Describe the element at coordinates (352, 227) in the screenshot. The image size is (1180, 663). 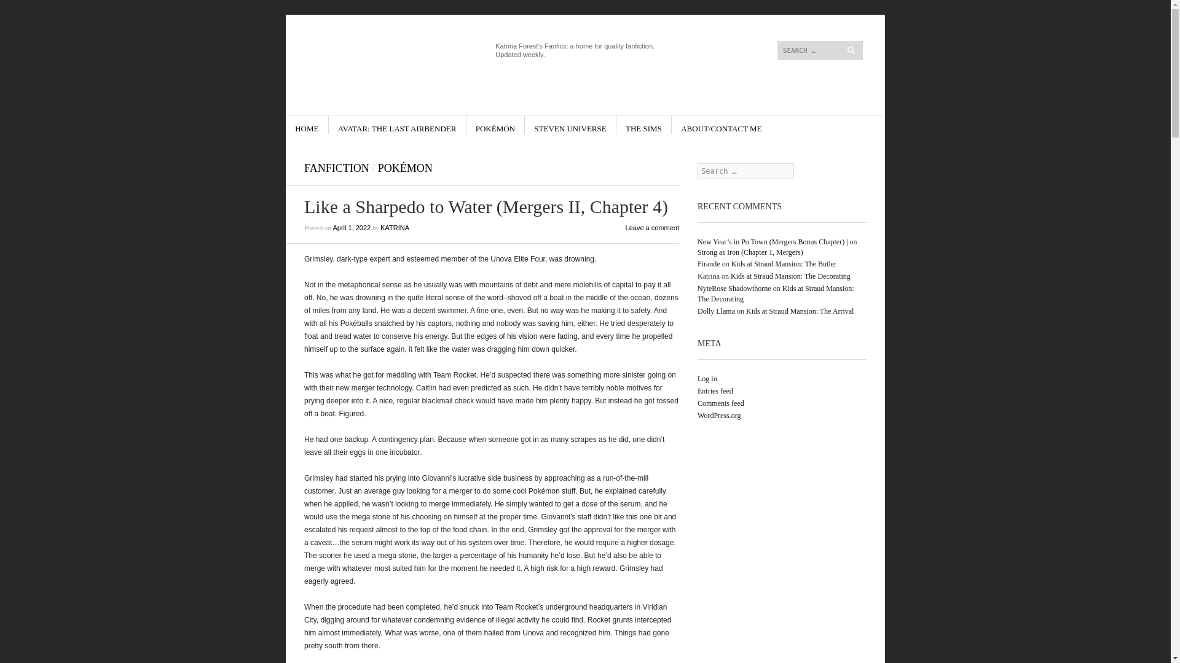
I see `11:58 pm` at that location.